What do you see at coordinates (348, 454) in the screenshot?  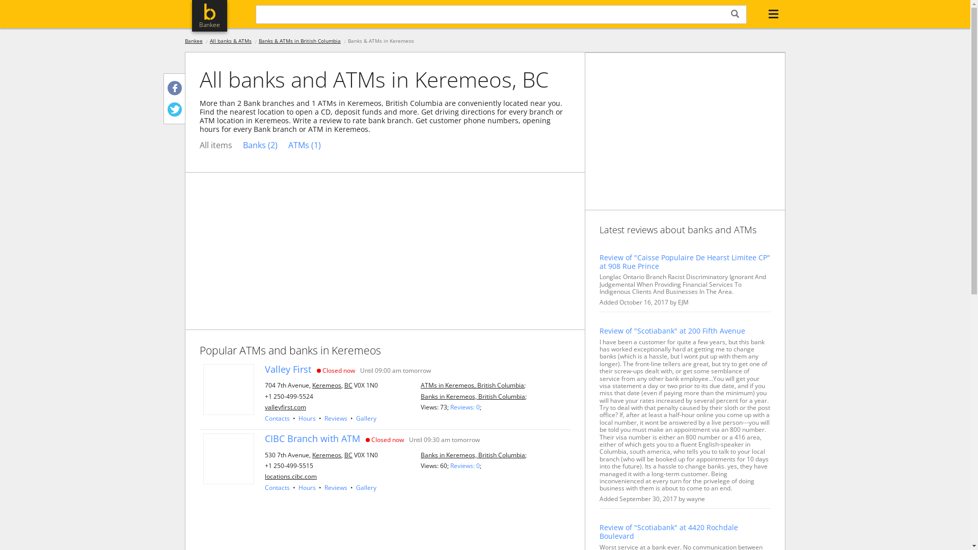 I see `BC` at bounding box center [348, 454].